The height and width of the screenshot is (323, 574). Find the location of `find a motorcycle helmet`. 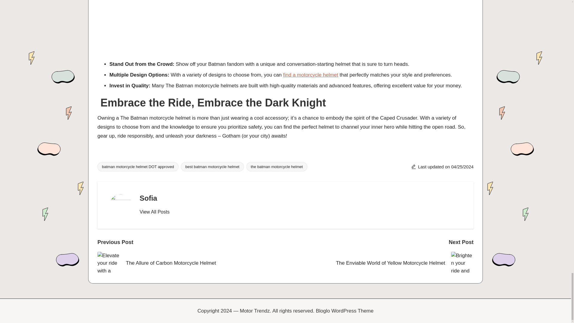

find a motorcycle helmet is located at coordinates (310, 75).